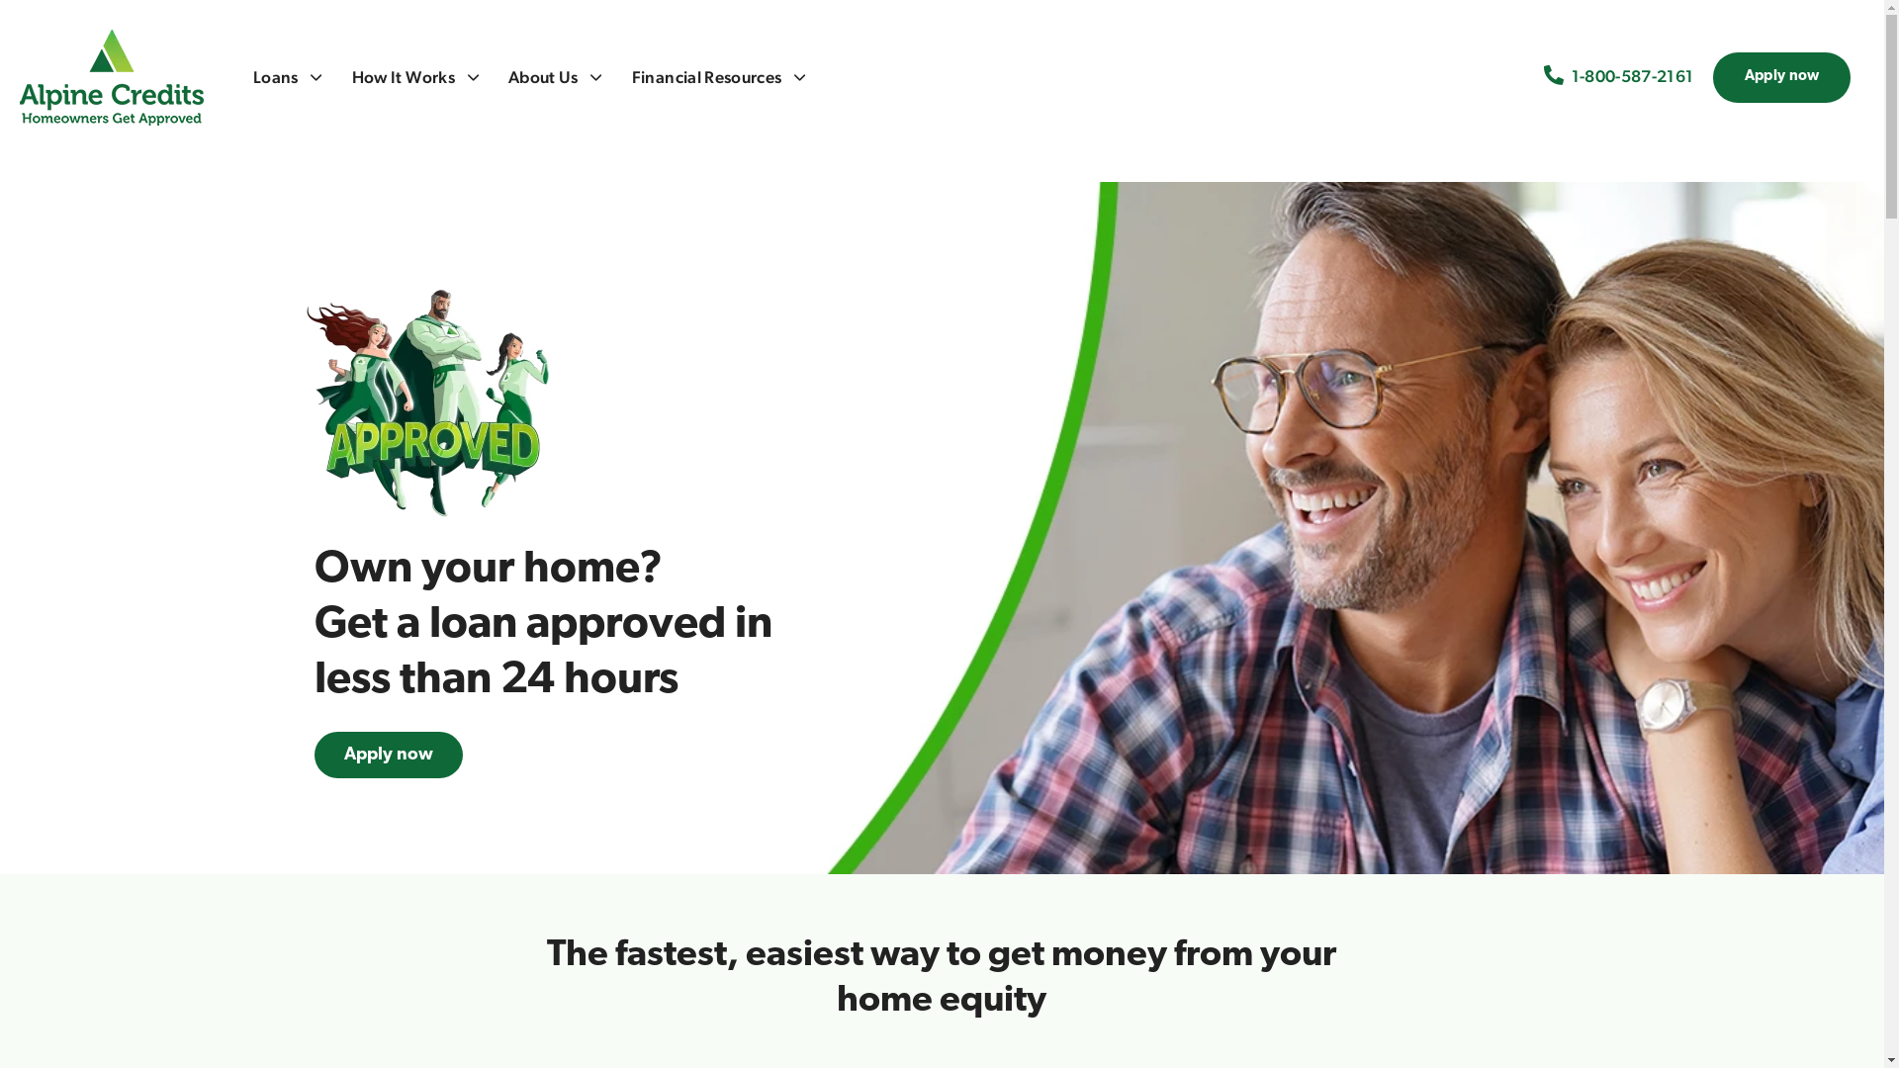 This screenshot has width=1899, height=1068. Describe the element at coordinates (719, 77) in the screenshot. I see `Financial Resources` at that location.